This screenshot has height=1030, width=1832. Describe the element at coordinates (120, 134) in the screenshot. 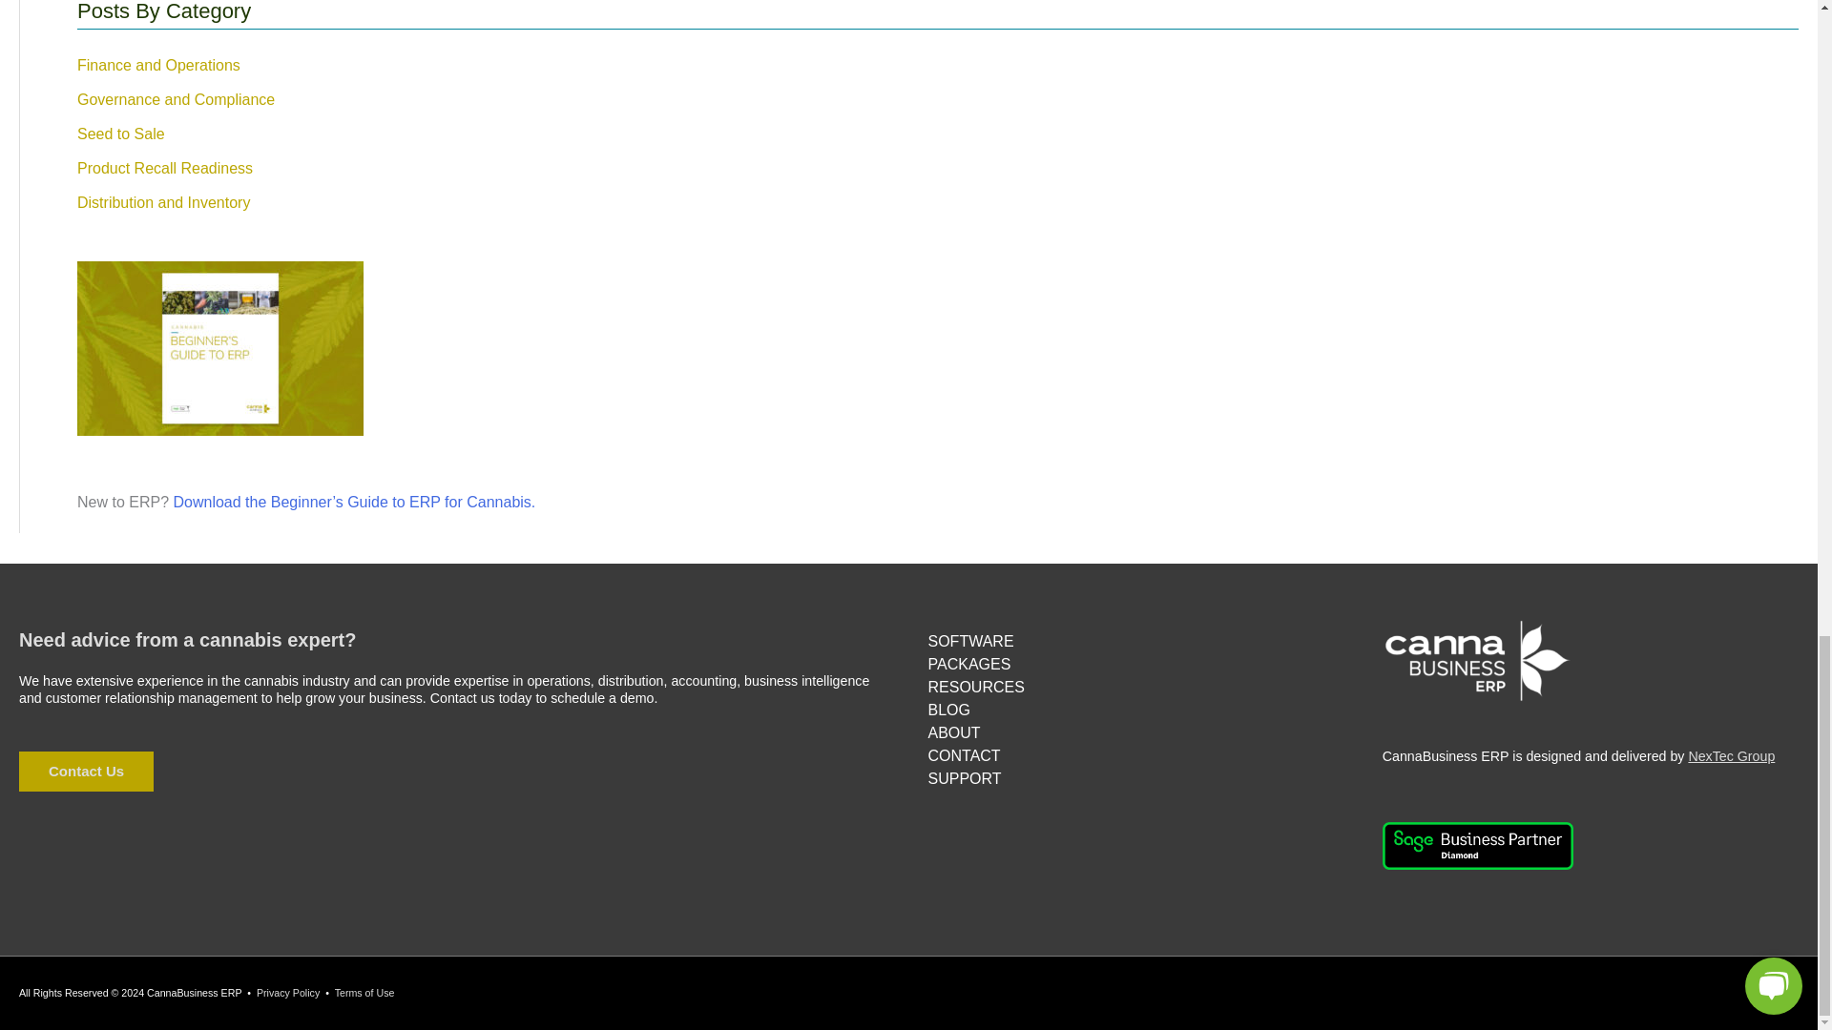

I see `Seed to Sale` at that location.